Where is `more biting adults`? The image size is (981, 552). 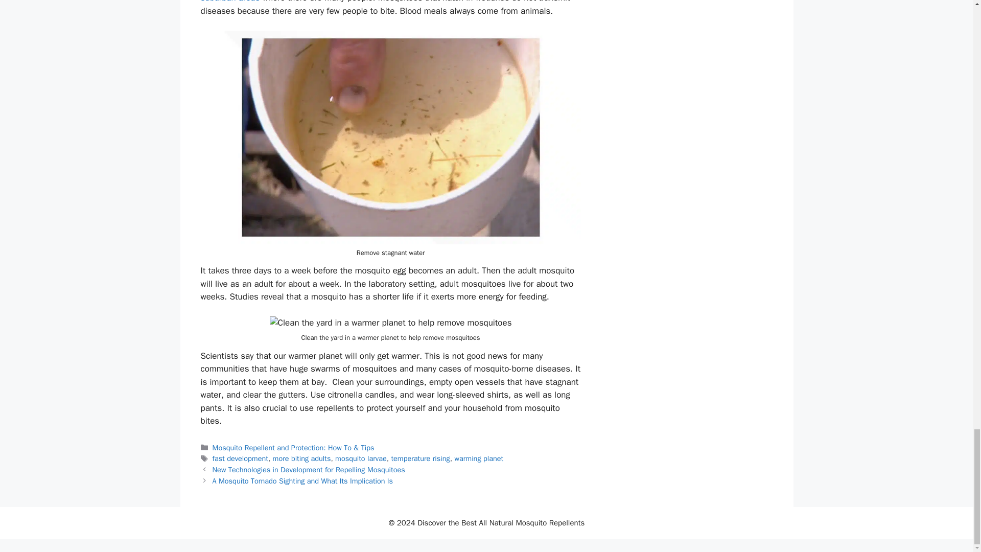
more biting adults is located at coordinates (301, 458).